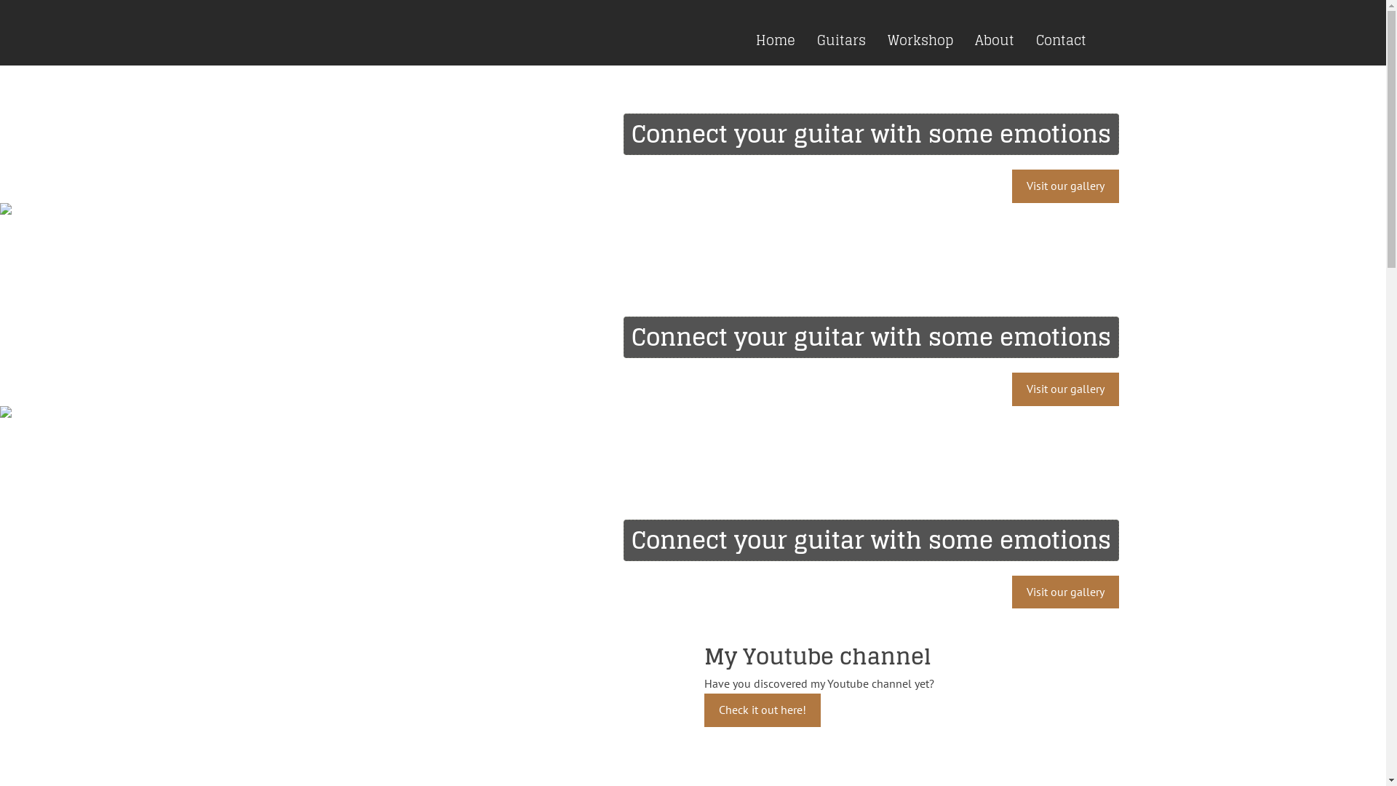  I want to click on Visit our gallery, so click(1065, 186).